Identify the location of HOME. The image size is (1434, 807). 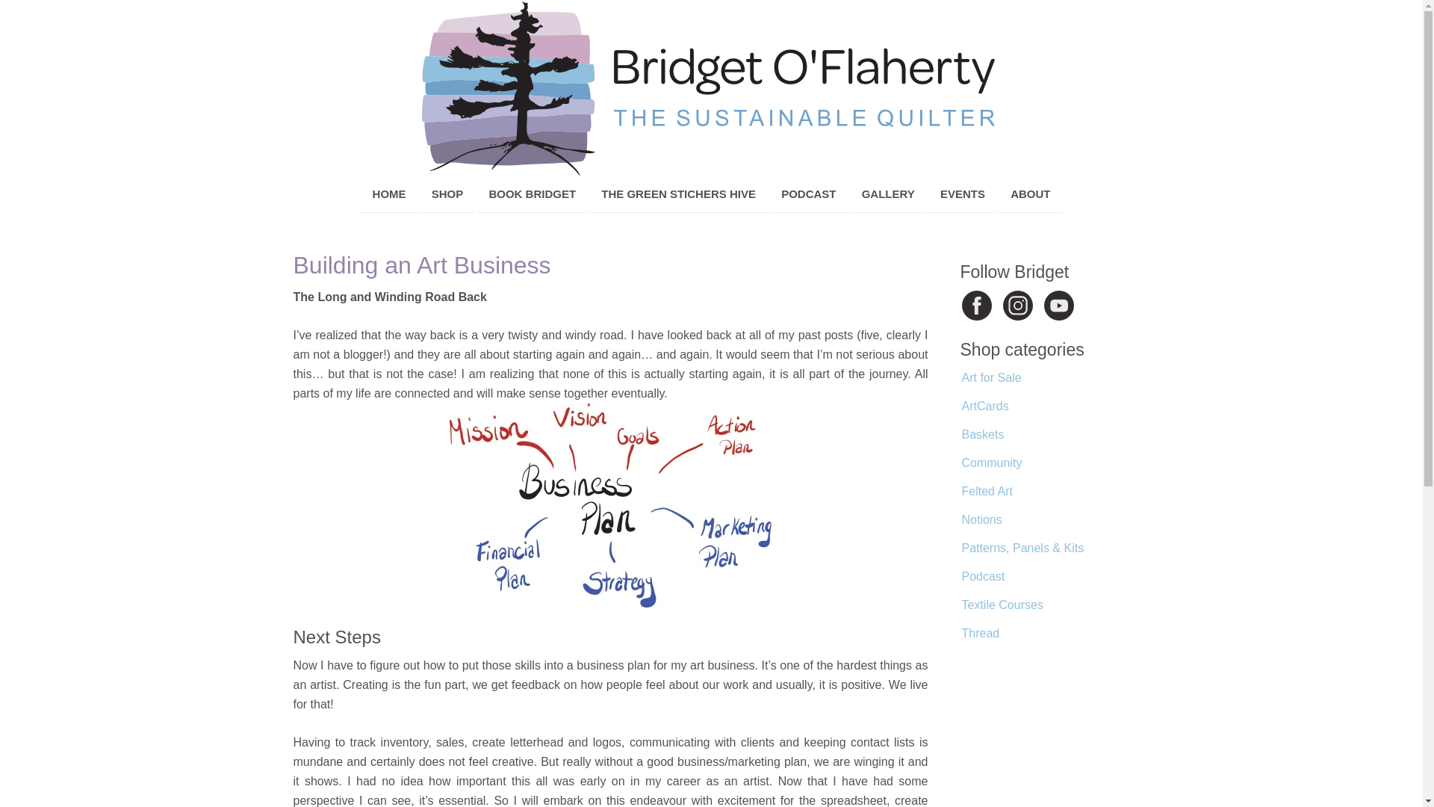
(388, 194).